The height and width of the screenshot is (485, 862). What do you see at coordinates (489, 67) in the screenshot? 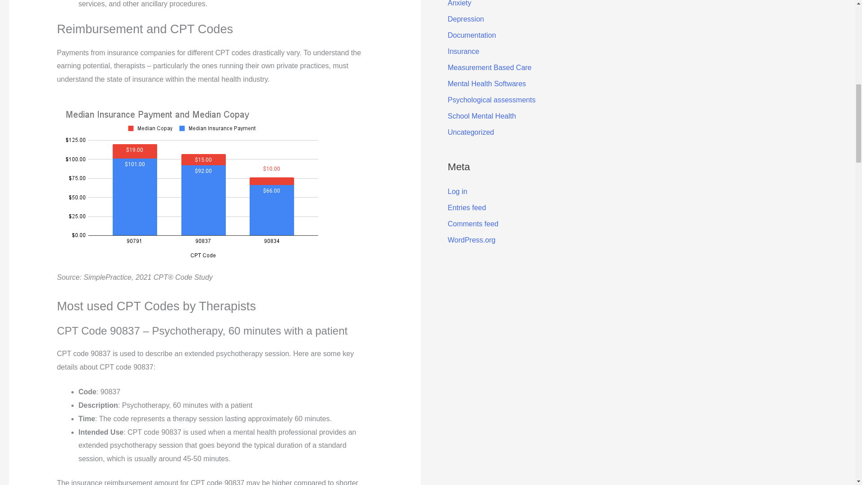
I see `Measurement Based Care` at bounding box center [489, 67].